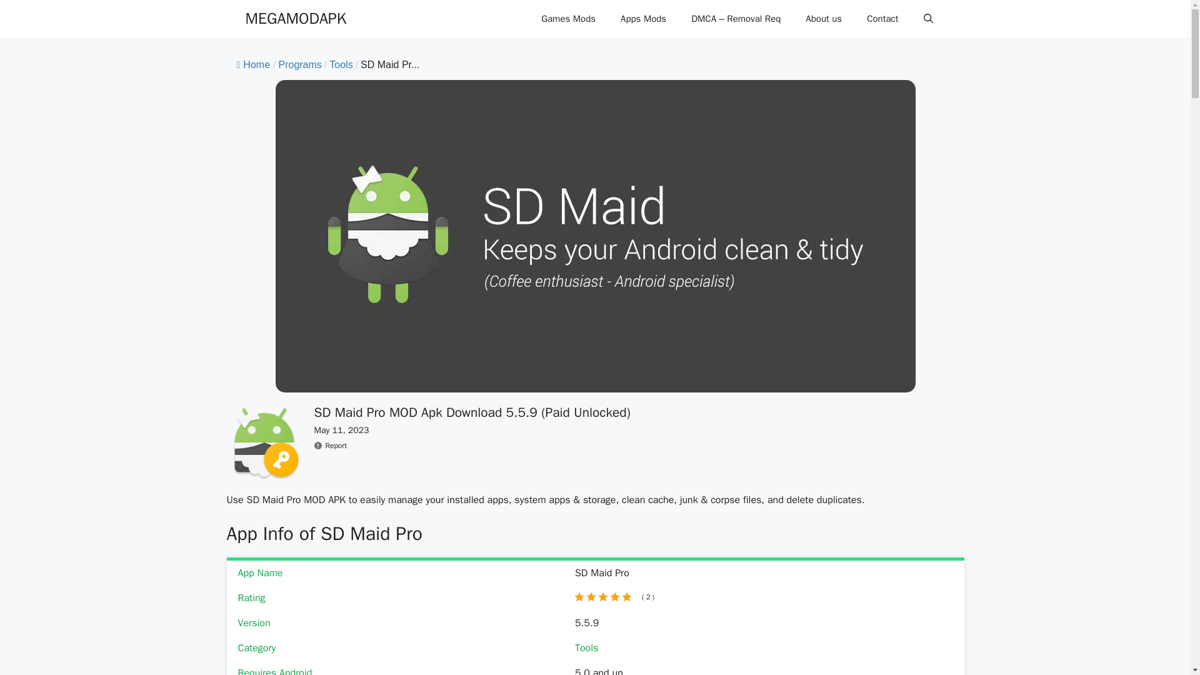  Describe the element at coordinates (644, 19) in the screenshot. I see `Apps Mods` at that location.